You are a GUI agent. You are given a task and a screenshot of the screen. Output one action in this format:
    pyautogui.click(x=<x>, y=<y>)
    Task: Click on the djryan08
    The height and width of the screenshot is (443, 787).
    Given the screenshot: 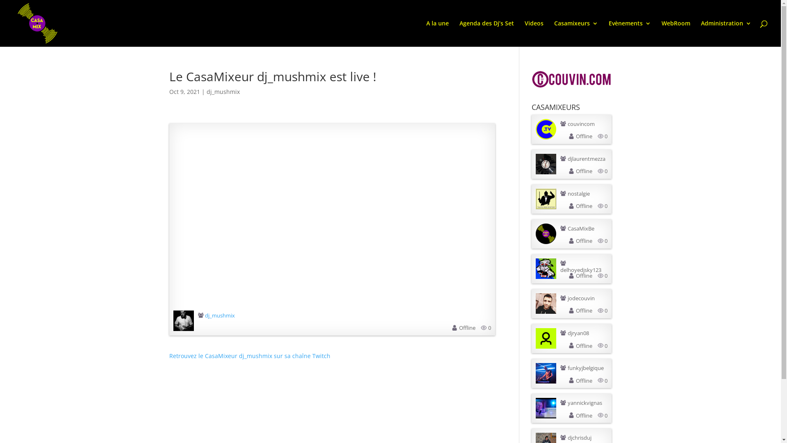 What is the action you would take?
    pyautogui.click(x=578, y=333)
    